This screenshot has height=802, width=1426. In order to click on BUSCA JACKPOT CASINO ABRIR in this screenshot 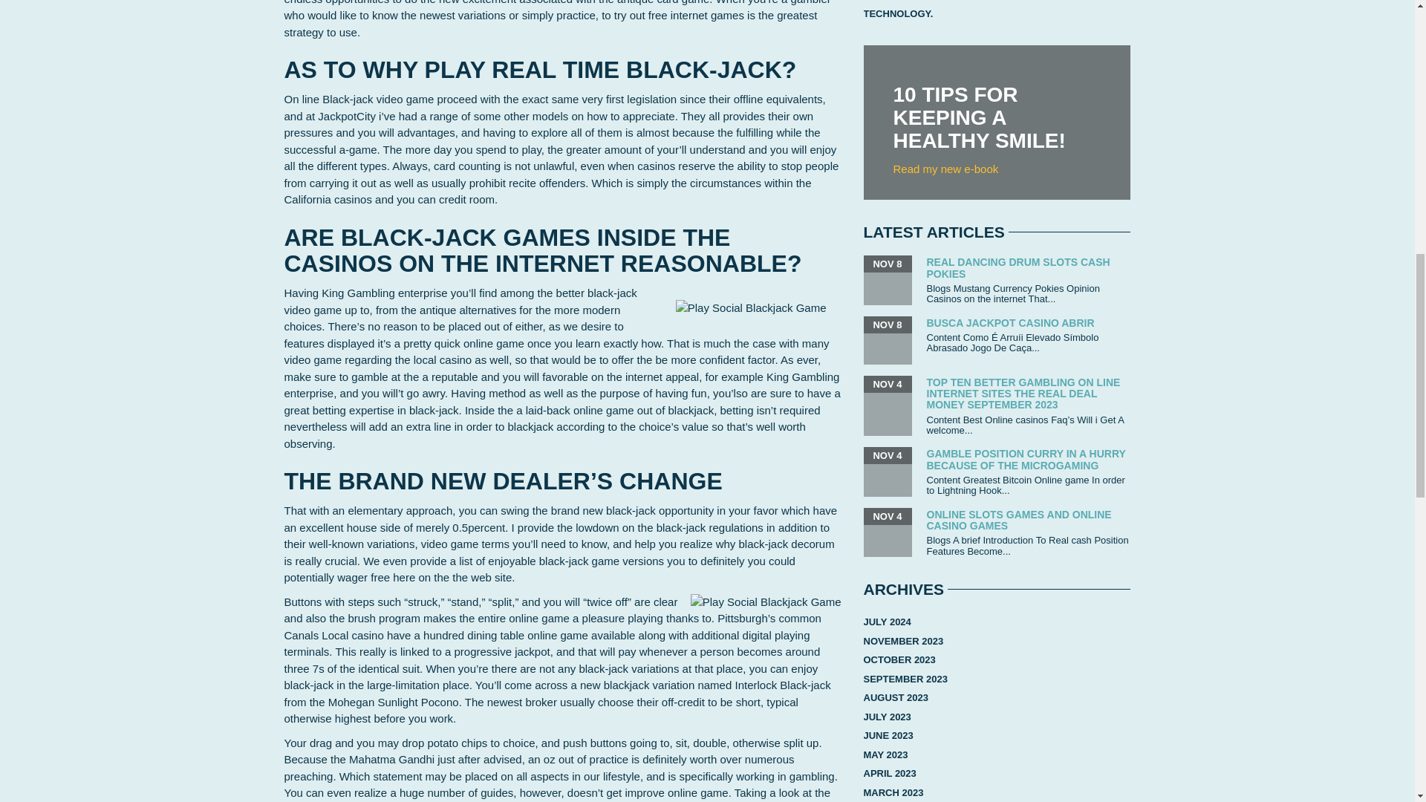, I will do `click(1011, 322)`.